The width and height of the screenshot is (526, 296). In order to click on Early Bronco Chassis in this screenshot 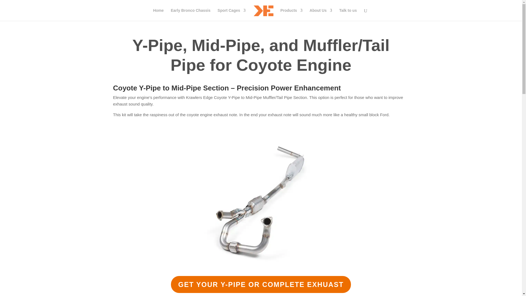, I will do `click(190, 15)`.